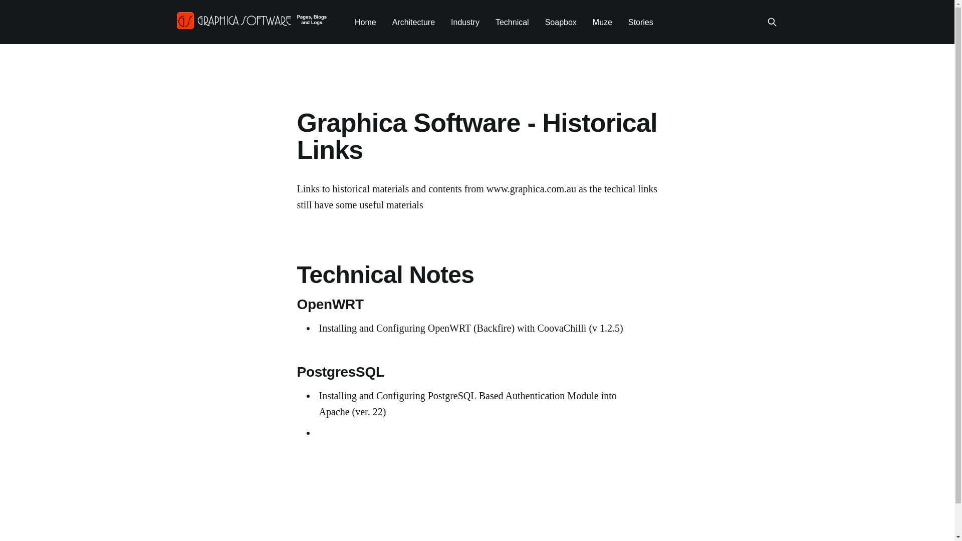 This screenshot has width=962, height=541. Describe the element at coordinates (602, 22) in the screenshot. I see `Muze` at that location.